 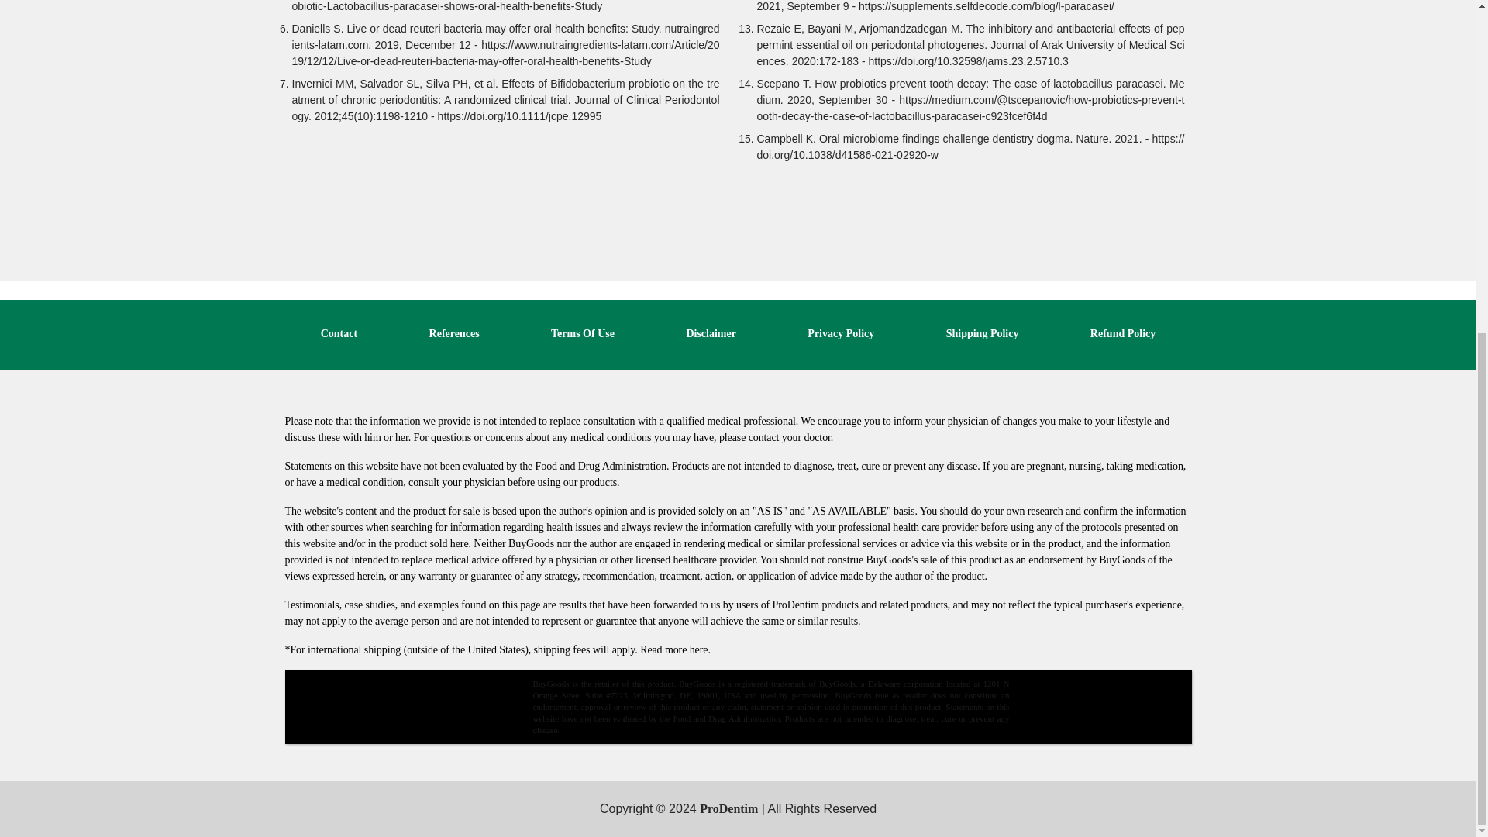 What do you see at coordinates (673, 649) in the screenshot?
I see `Read more here` at bounding box center [673, 649].